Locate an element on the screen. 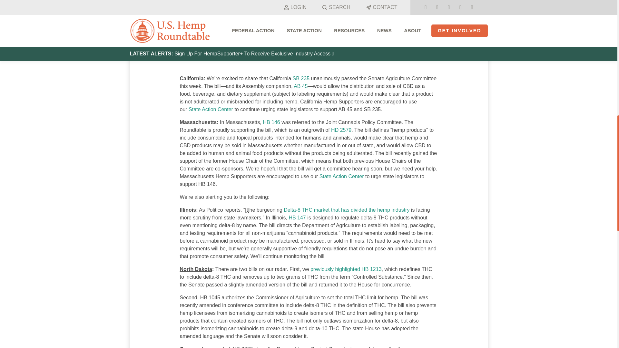 Image resolution: width=619 pixels, height=348 pixels. AB 45 is located at coordinates (300, 86).